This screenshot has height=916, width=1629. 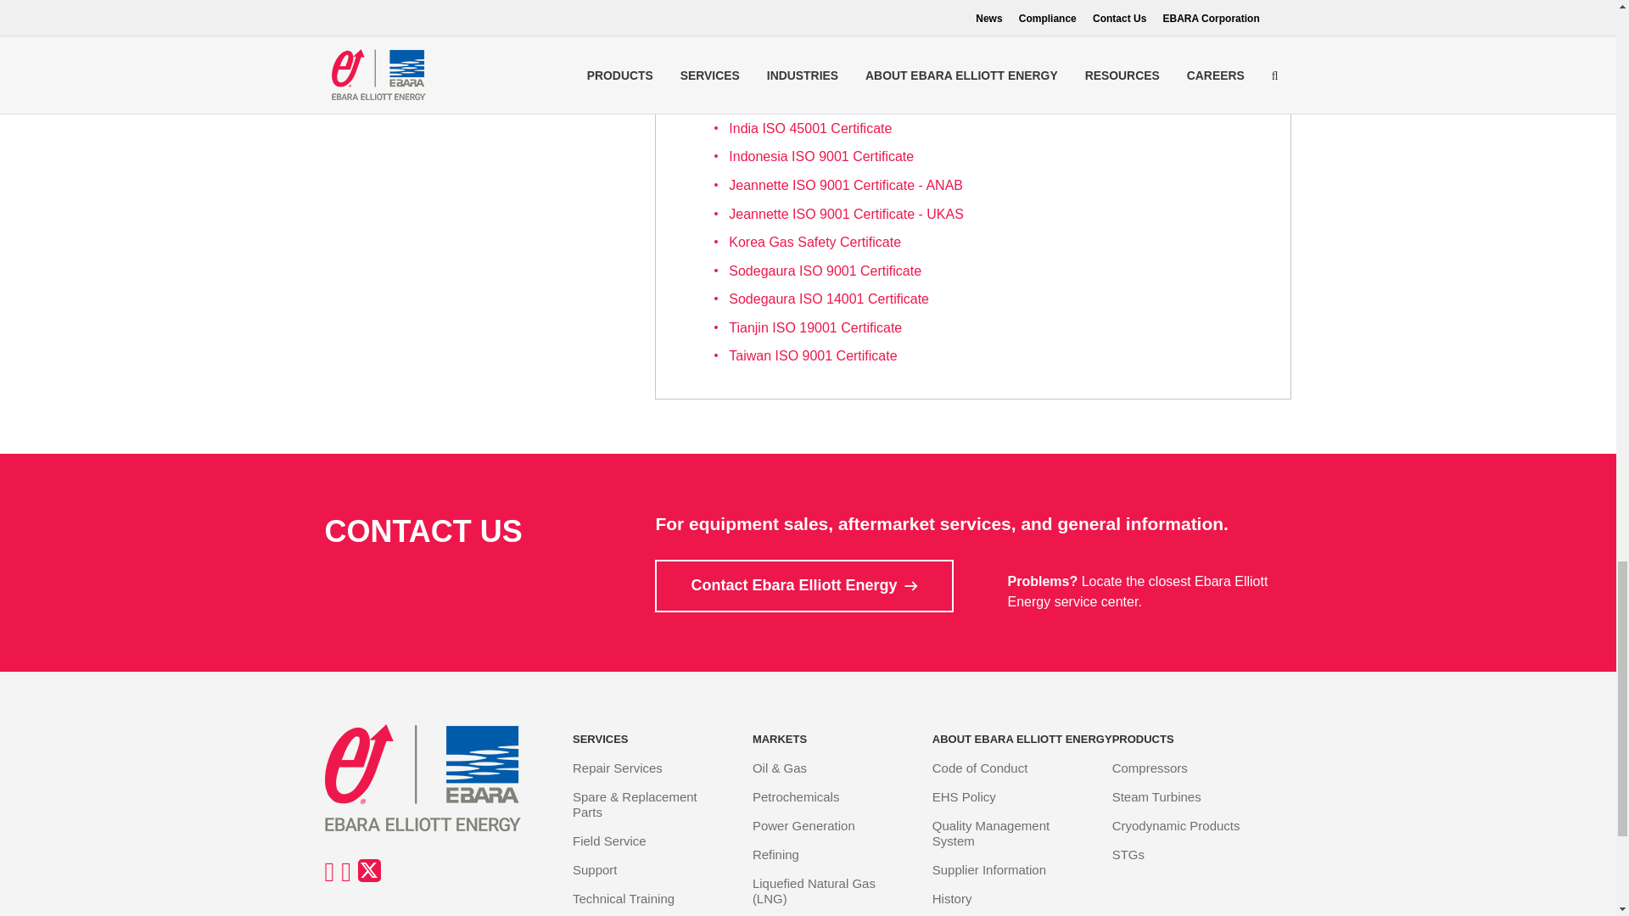 What do you see at coordinates (846, 214) in the screenshot?
I see `Jeannette ISO 9001 Certificate - UKAS` at bounding box center [846, 214].